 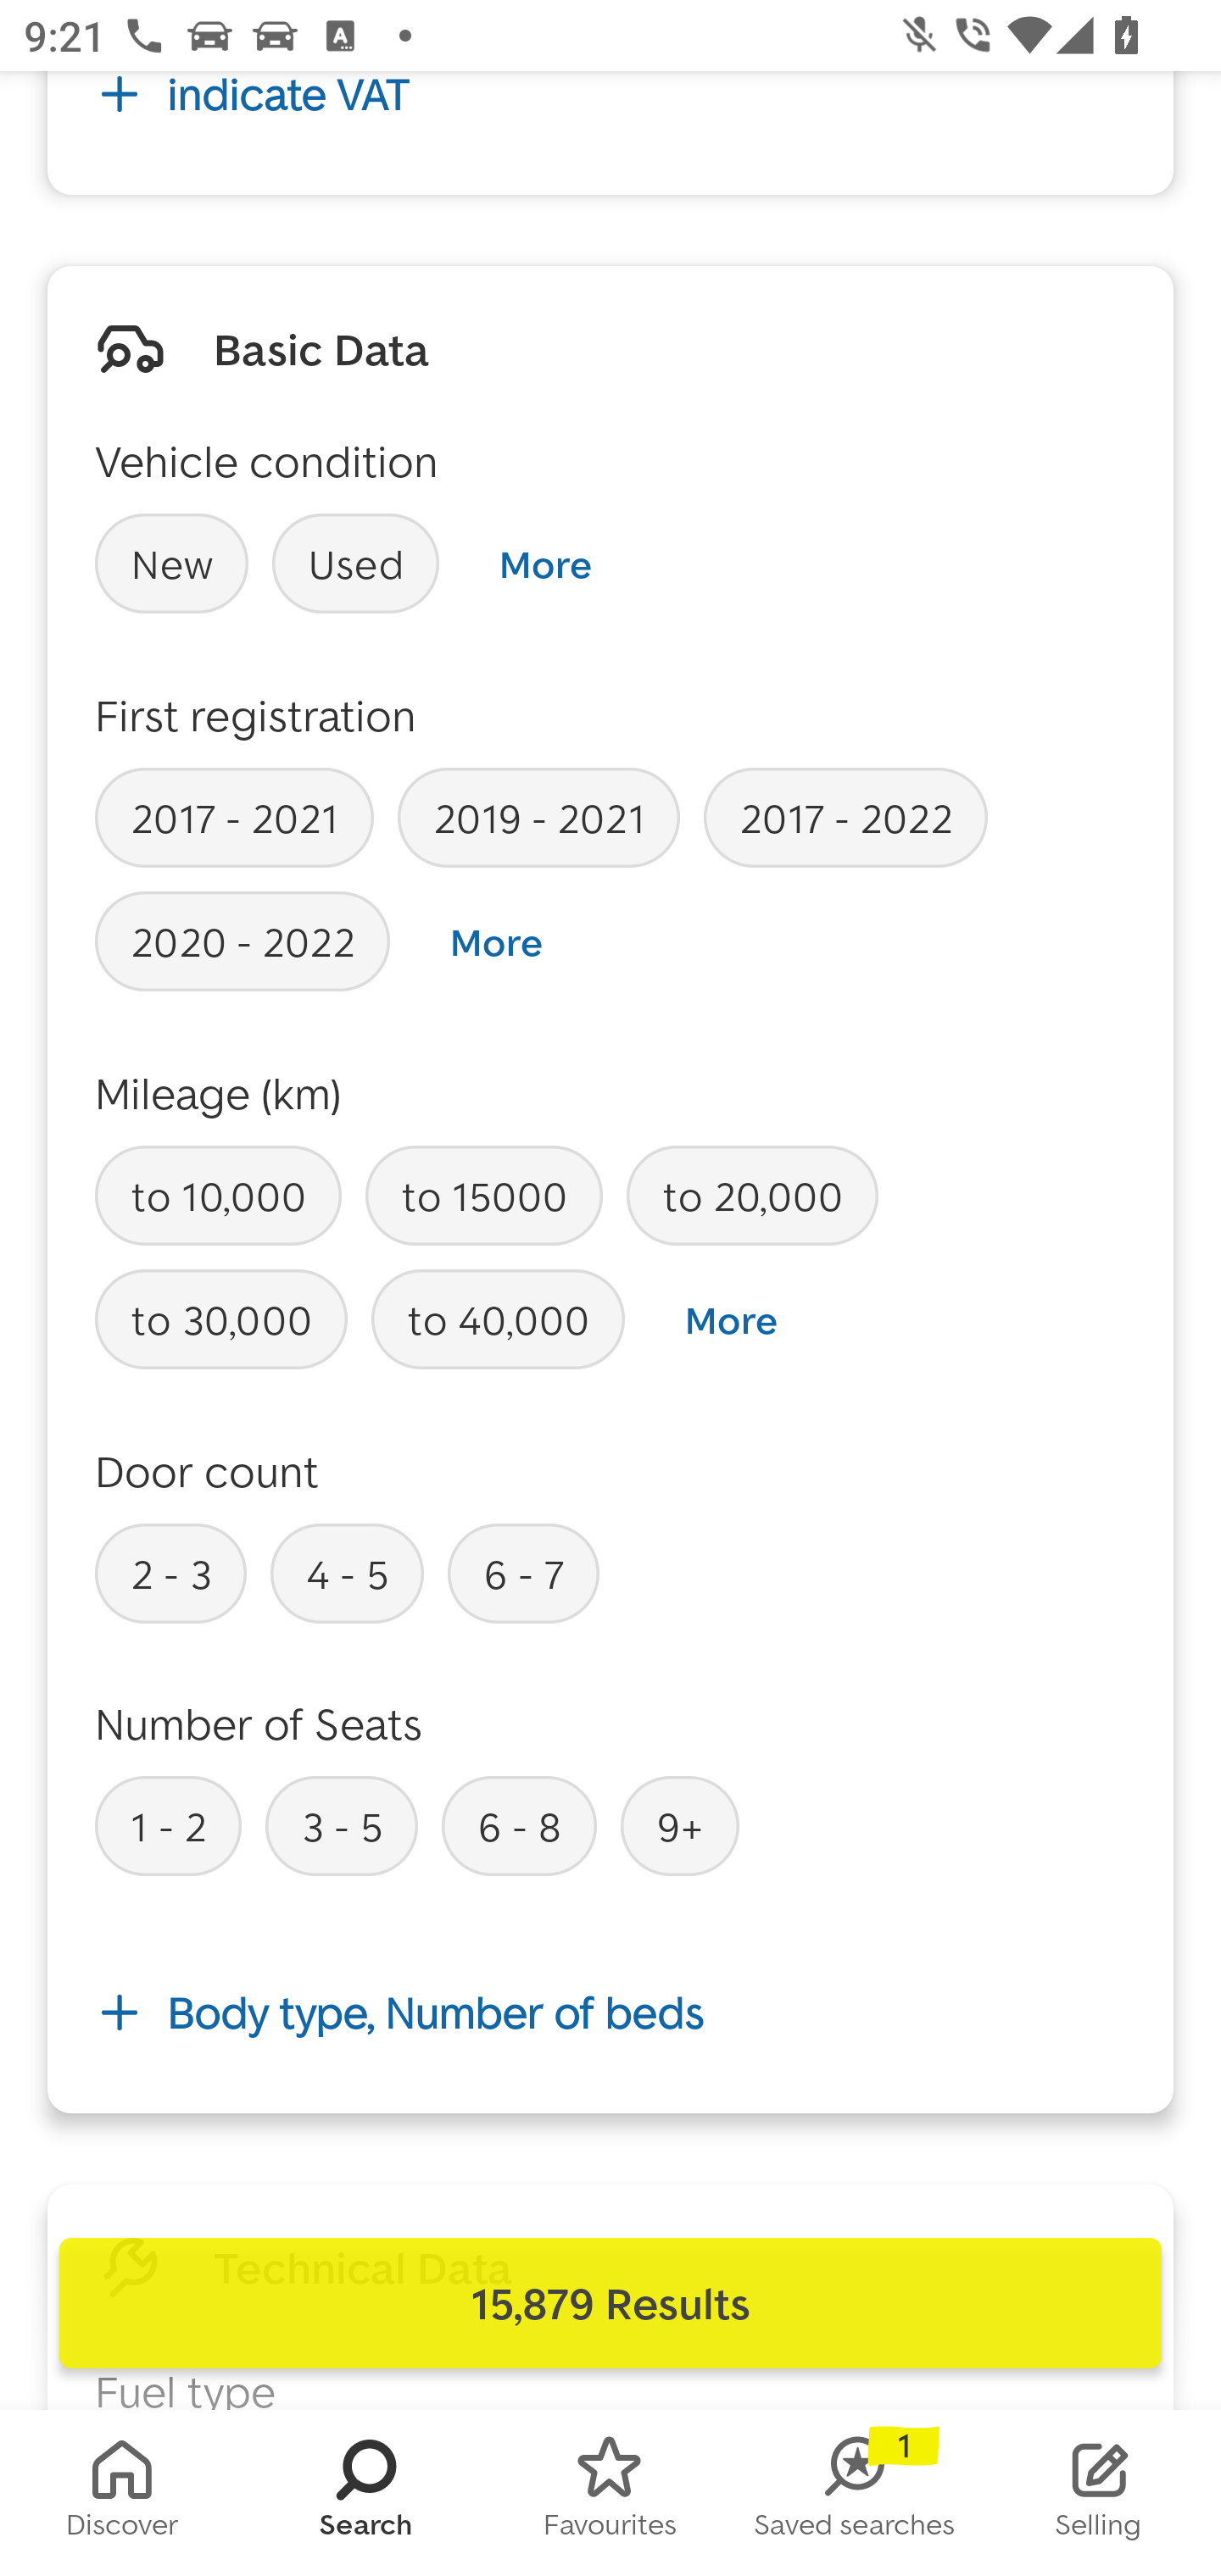 What do you see at coordinates (610, 115) in the screenshot?
I see `indicate VAT` at bounding box center [610, 115].